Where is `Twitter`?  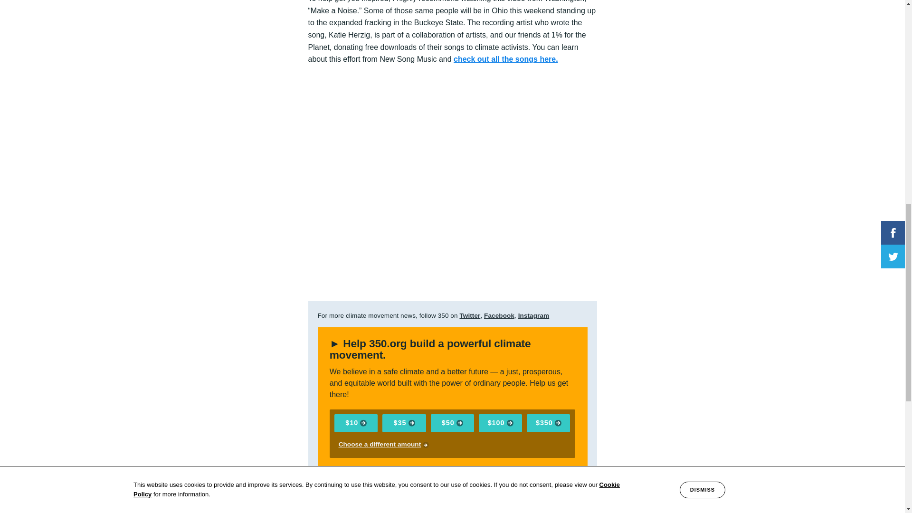
Twitter is located at coordinates (470, 315).